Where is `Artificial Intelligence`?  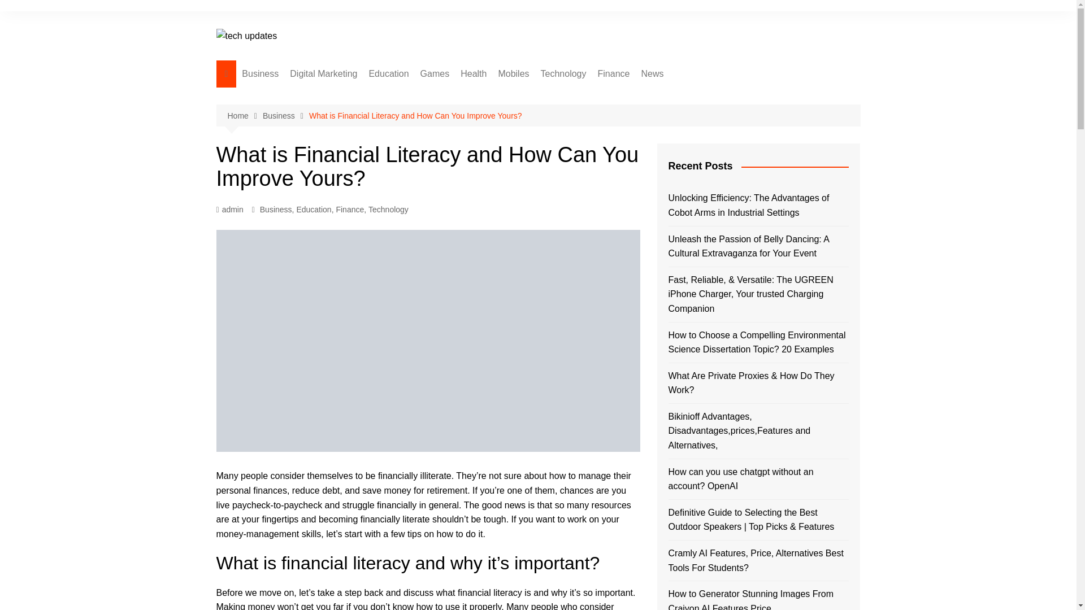
Artificial Intelligence is located at coordinates (597, 97).